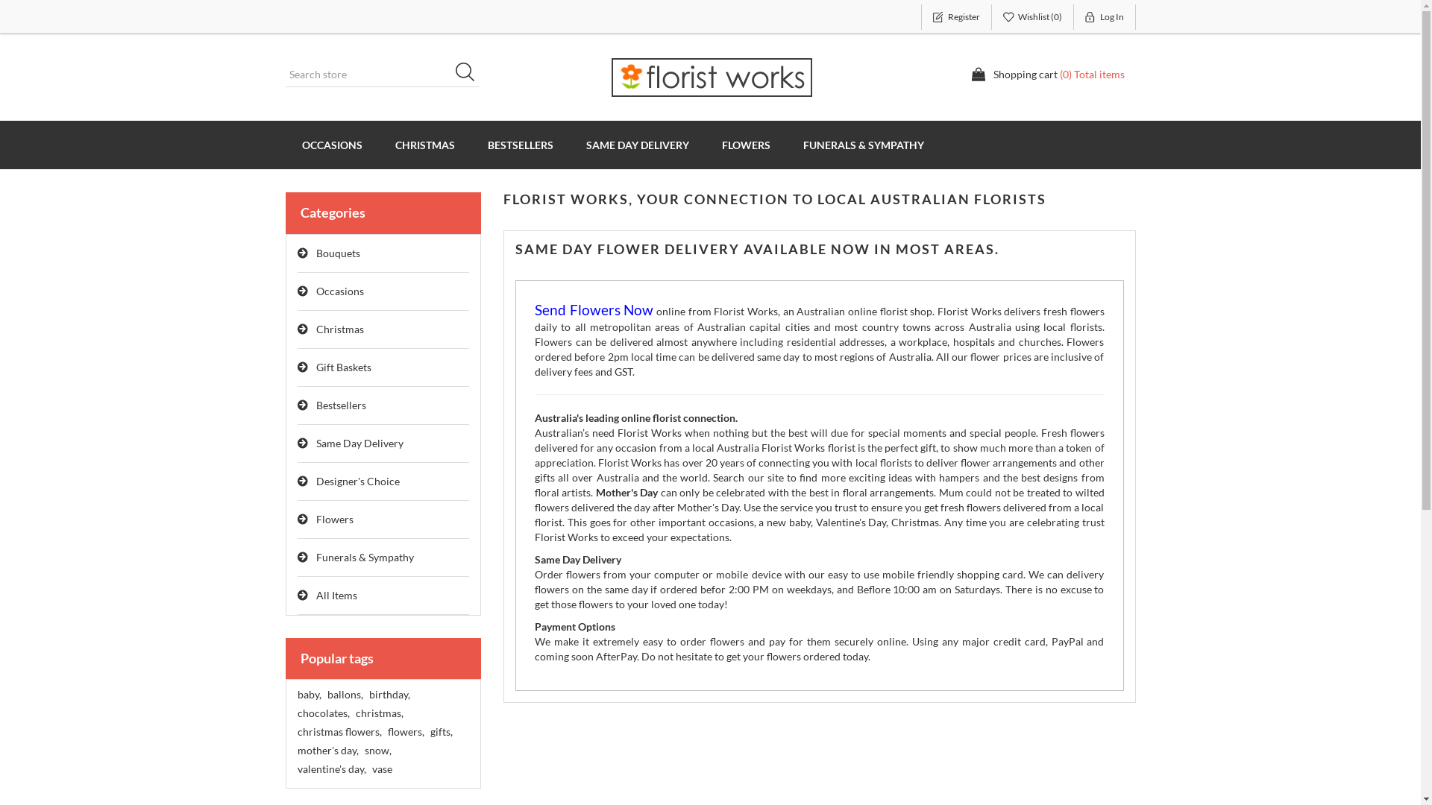 Image resolution: width=1432 pixels, height=805 pixels. What do you see at coordinates (383, 368) in the screenshot?
I see `Gift Baskets` at bounding box center [383, 368].